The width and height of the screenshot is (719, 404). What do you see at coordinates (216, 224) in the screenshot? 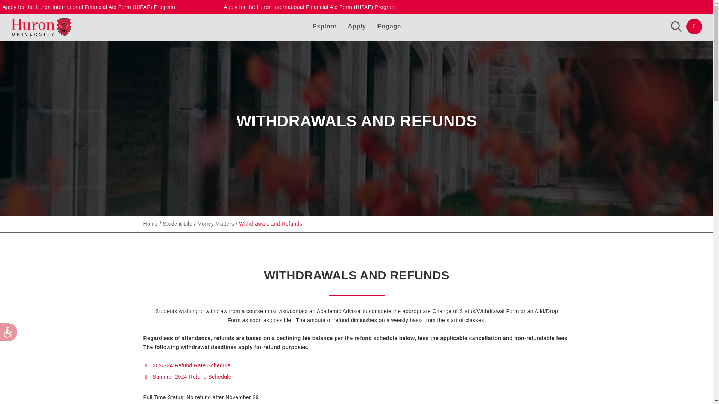
I see `Money Matters` at bounding box center [216, 224].